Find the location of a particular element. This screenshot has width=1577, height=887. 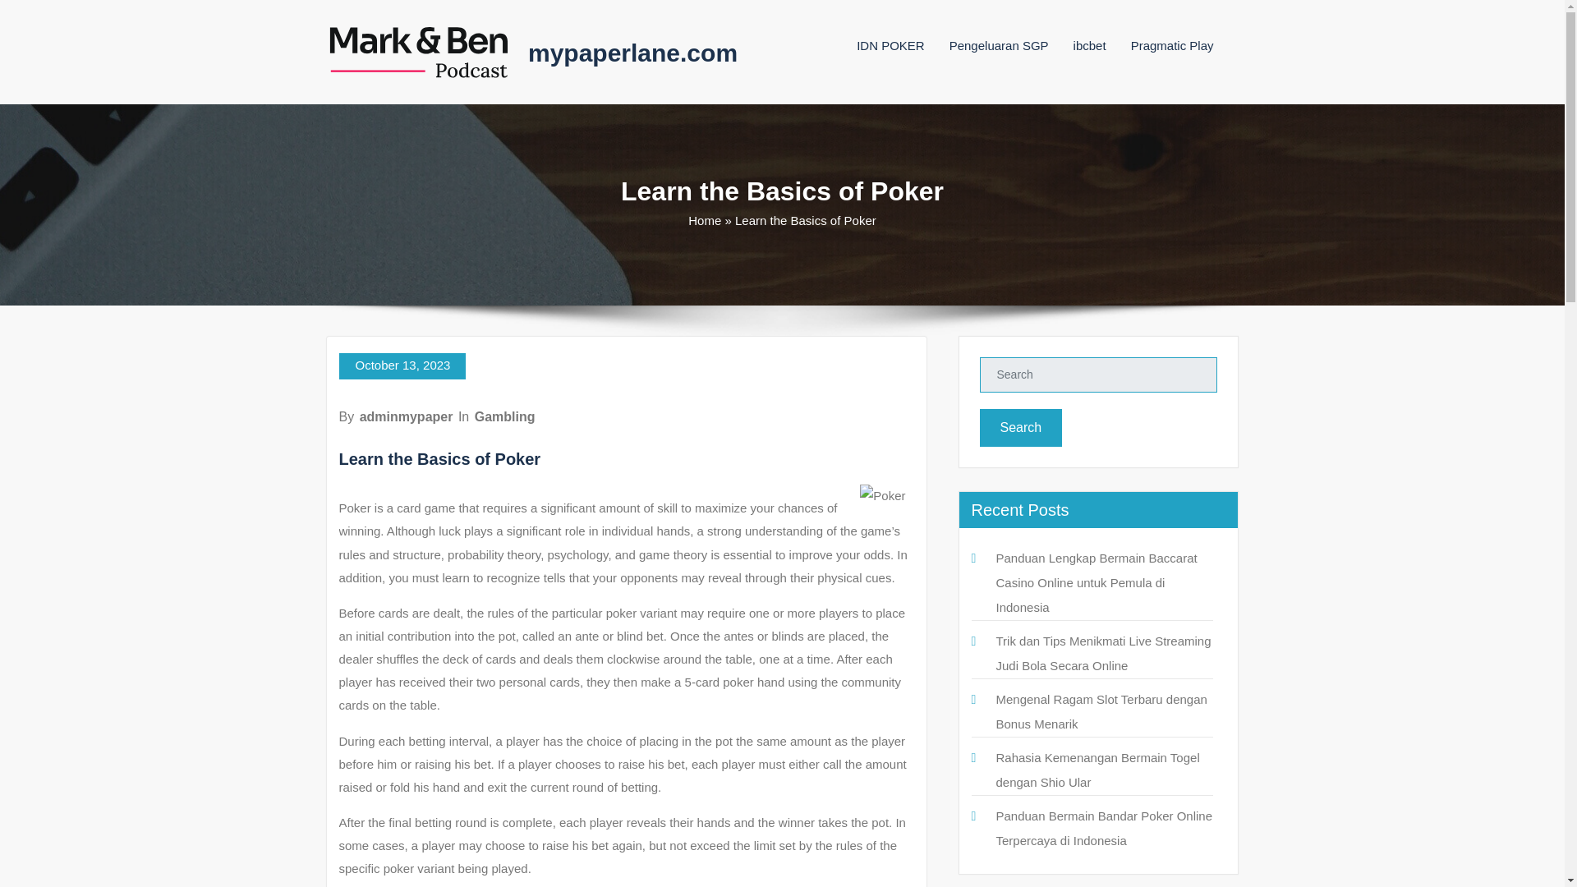

Mengenal Ragam Slot Terbaru dengan Bonus Menarik is located at coordinates (1101, 711).